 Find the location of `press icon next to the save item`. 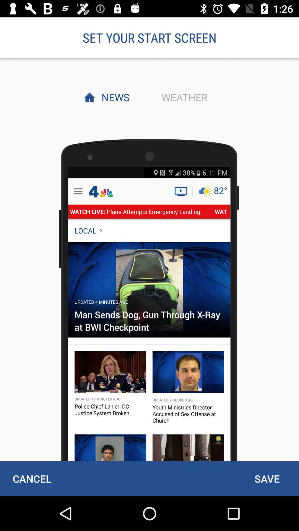

press icon next to the save item is located at coordinates (32, 478).